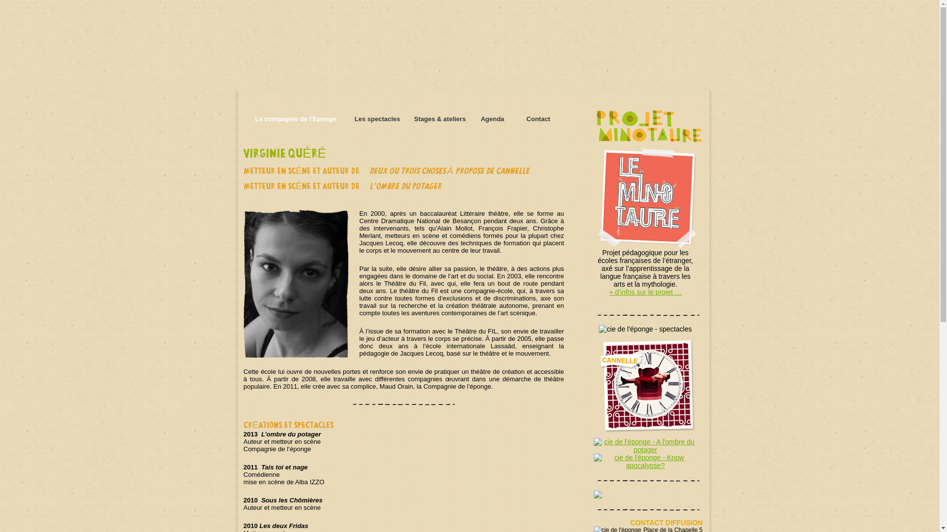 Image resolution: width=947 pixels, height=532 pixels. What do you see at coordinates (646, 446) in the screenshot?
I see `A l'ombre du potager` at bounding box center [646, 446].